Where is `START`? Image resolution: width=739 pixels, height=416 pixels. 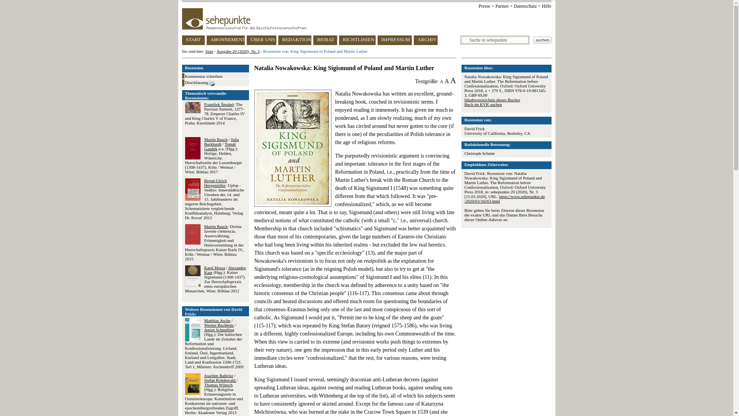 START is located at coordinates (193, 40).